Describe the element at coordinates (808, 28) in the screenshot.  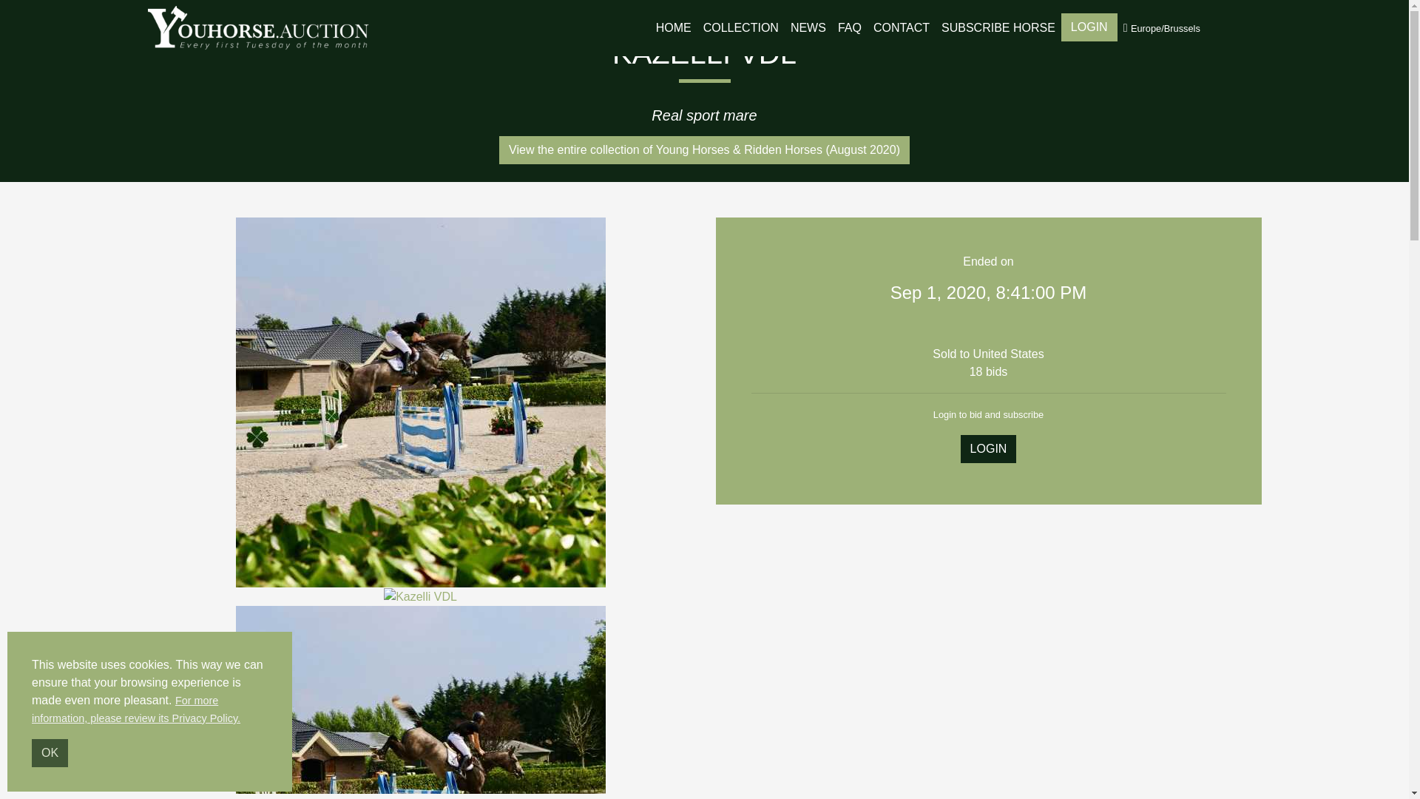
I see `NEWS` at that location.